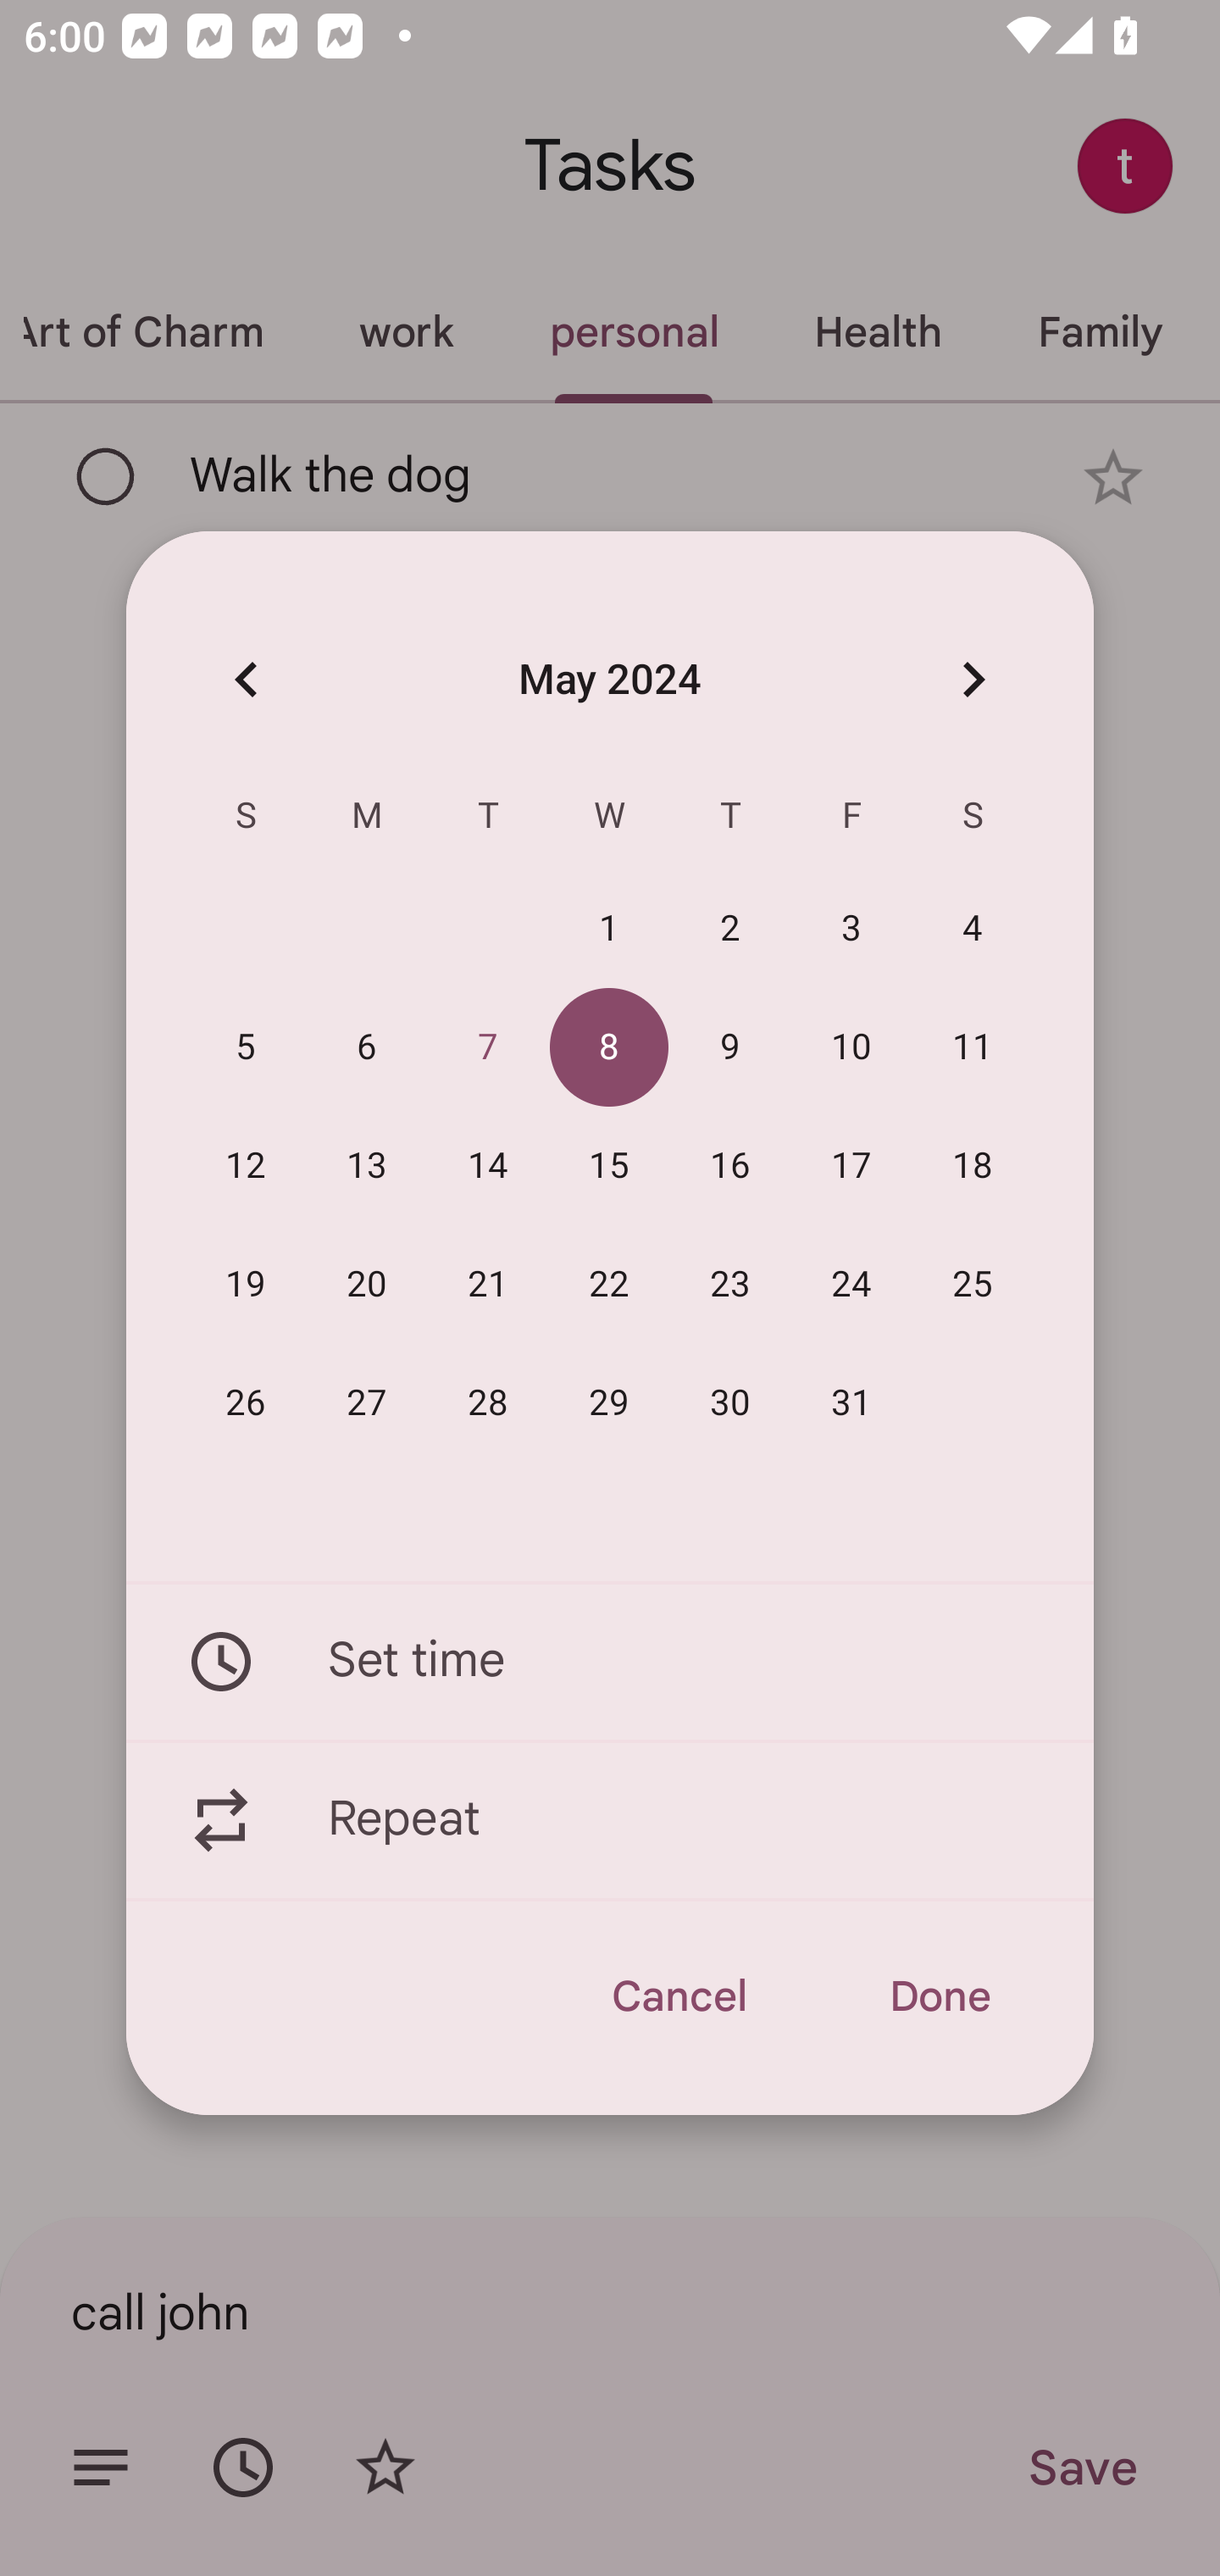  Describe the element at coordinates (246, 1167) in the screenshot. I see `12 12 May 2024` at that location.